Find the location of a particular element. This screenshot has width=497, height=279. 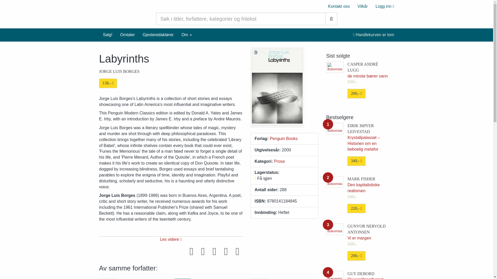

Logg inn is located at coordinates (385, 6).